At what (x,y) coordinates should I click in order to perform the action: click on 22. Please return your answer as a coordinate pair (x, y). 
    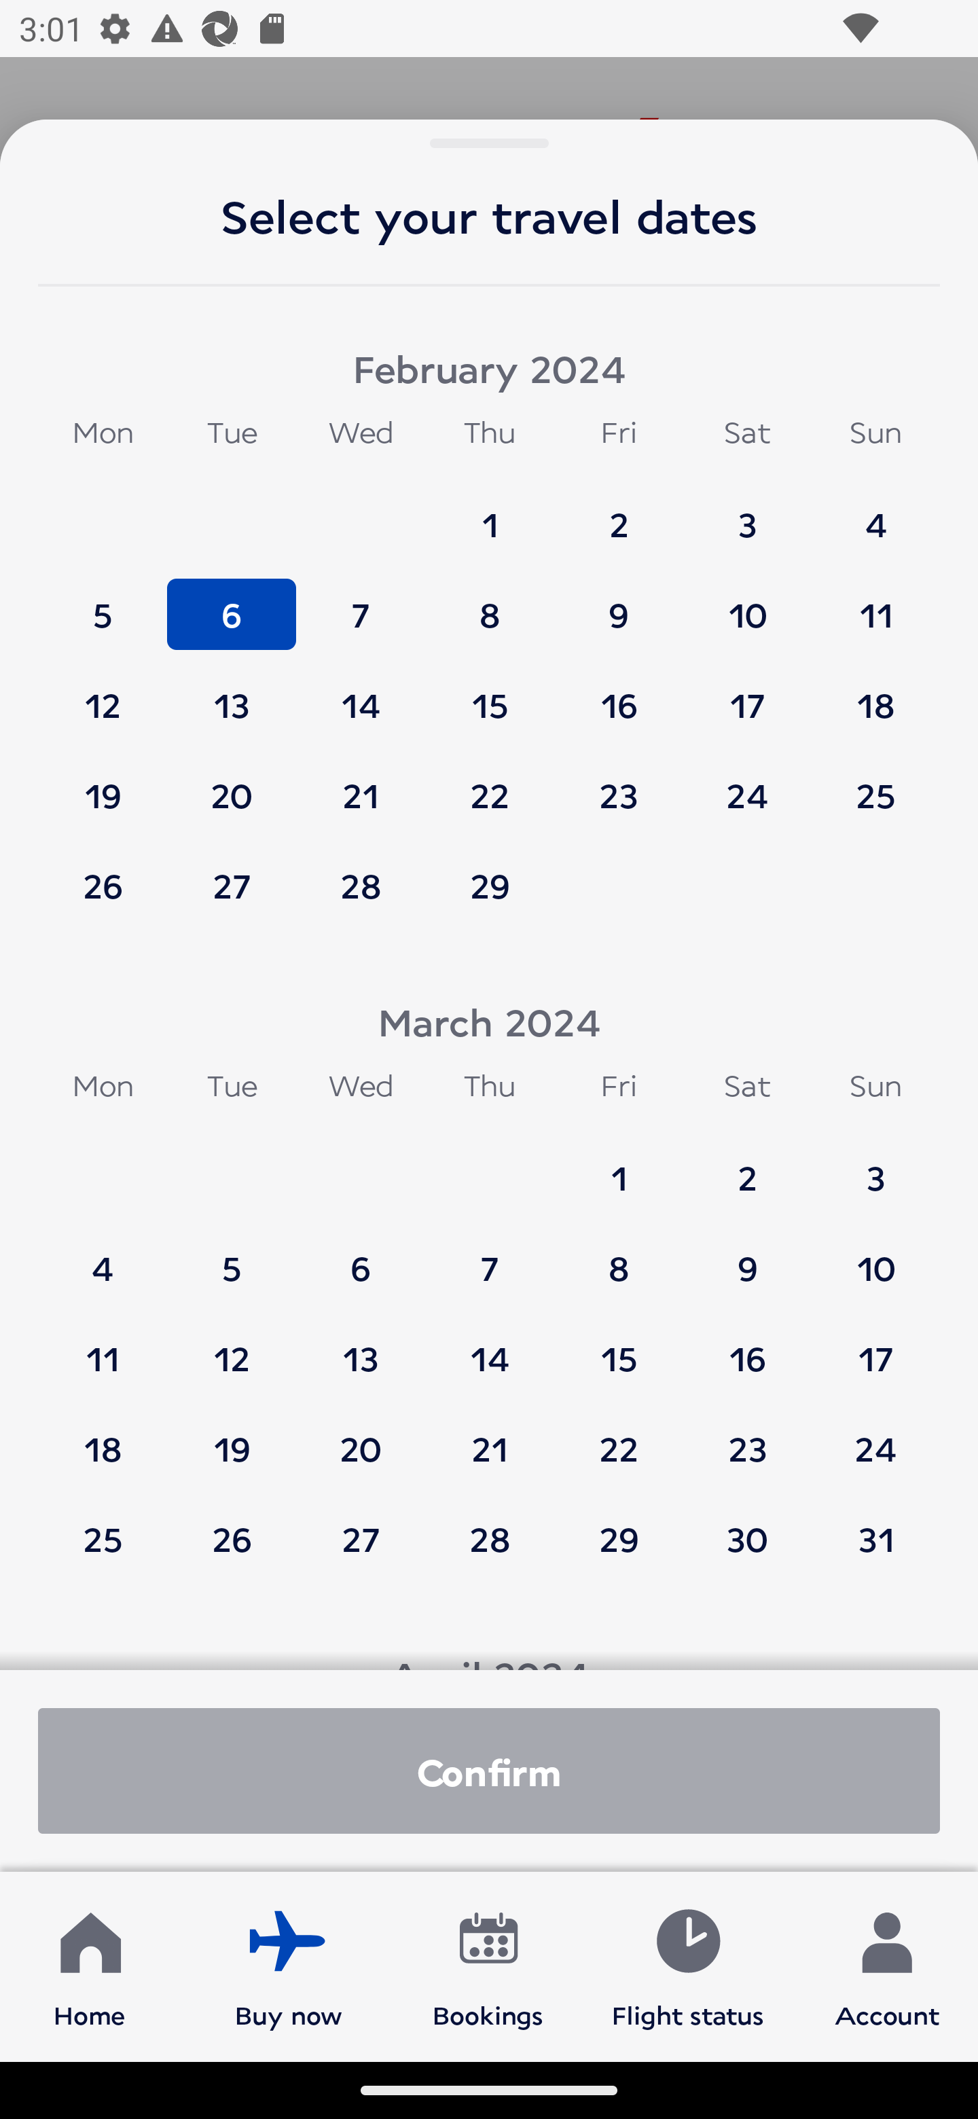
    Looking at the image, I should click on (619, 1436).